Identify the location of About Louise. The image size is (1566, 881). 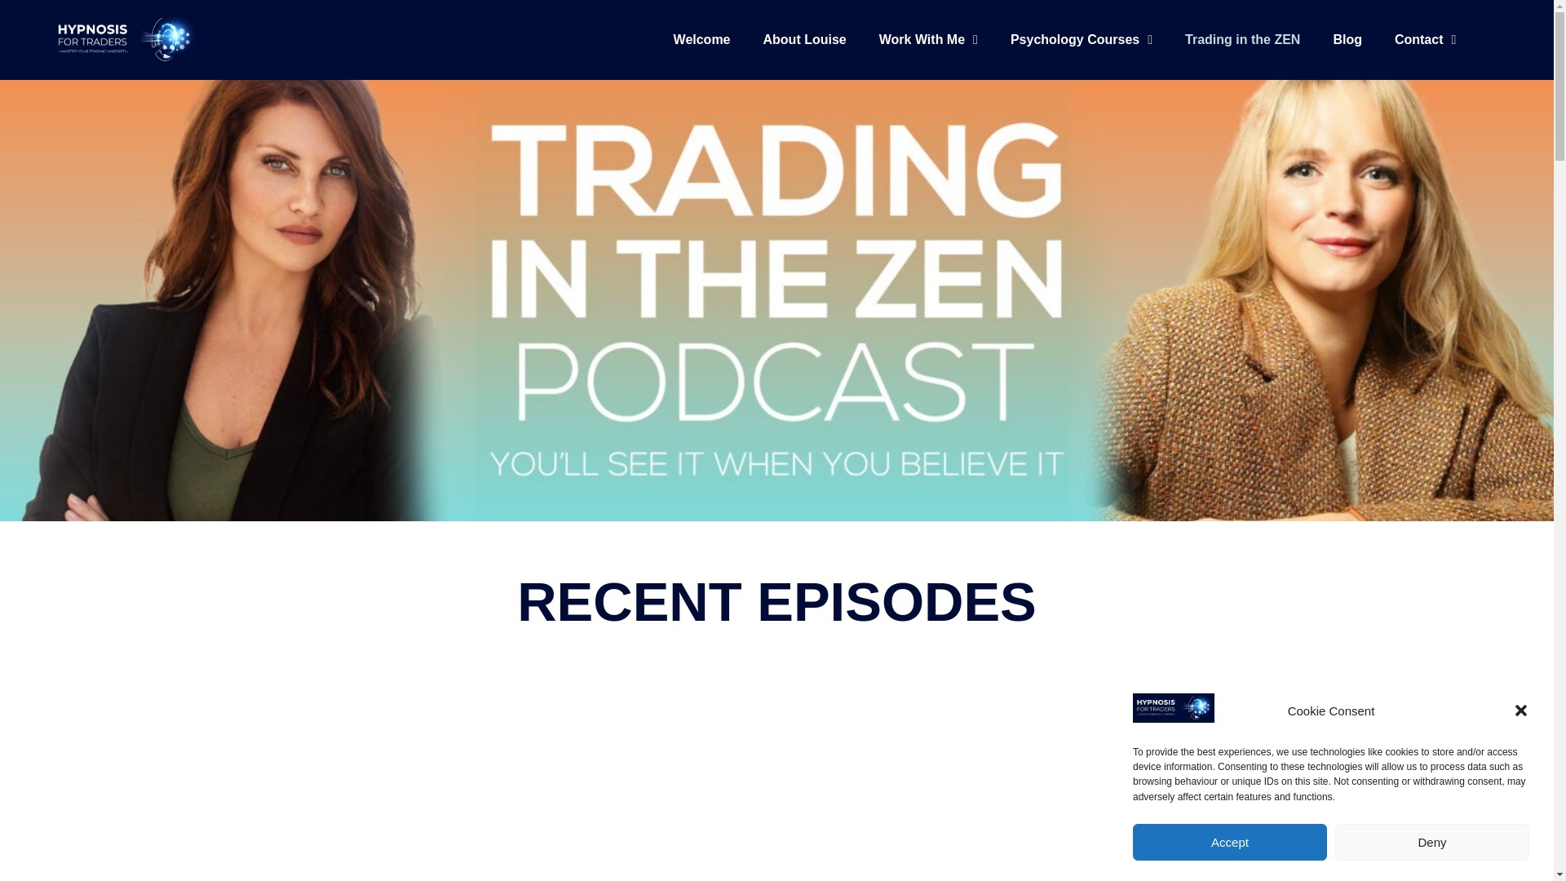
(804, 40).